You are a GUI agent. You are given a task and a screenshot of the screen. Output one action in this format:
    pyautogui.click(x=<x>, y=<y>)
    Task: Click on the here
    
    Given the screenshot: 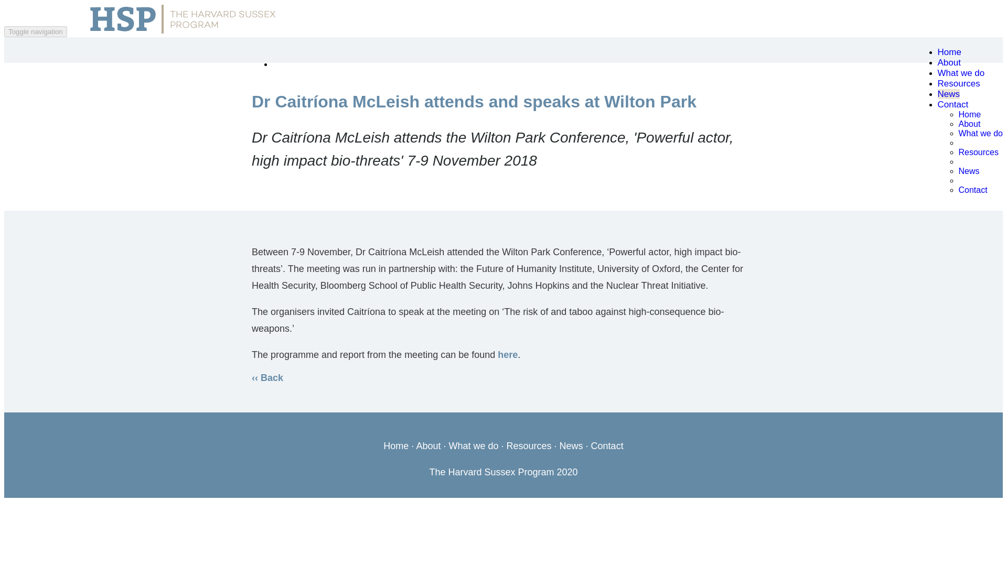 What is the action you would take?
    pyautogui.click(x=507, y=354)
    